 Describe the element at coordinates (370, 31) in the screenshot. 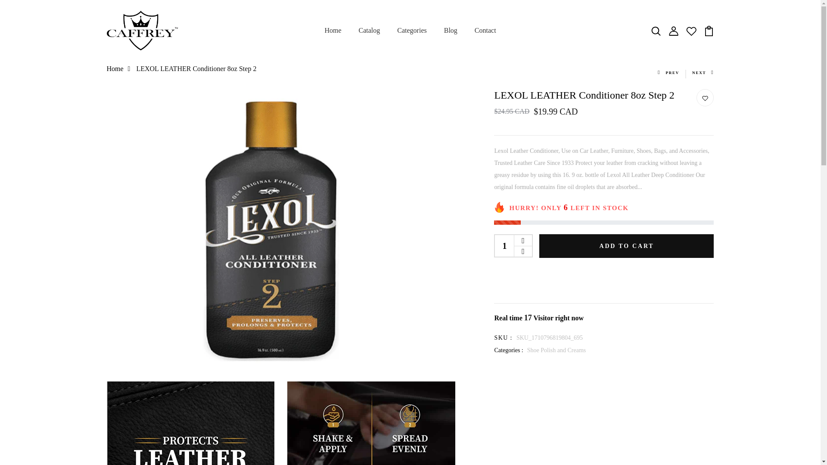

I see `Catalog` at that location.